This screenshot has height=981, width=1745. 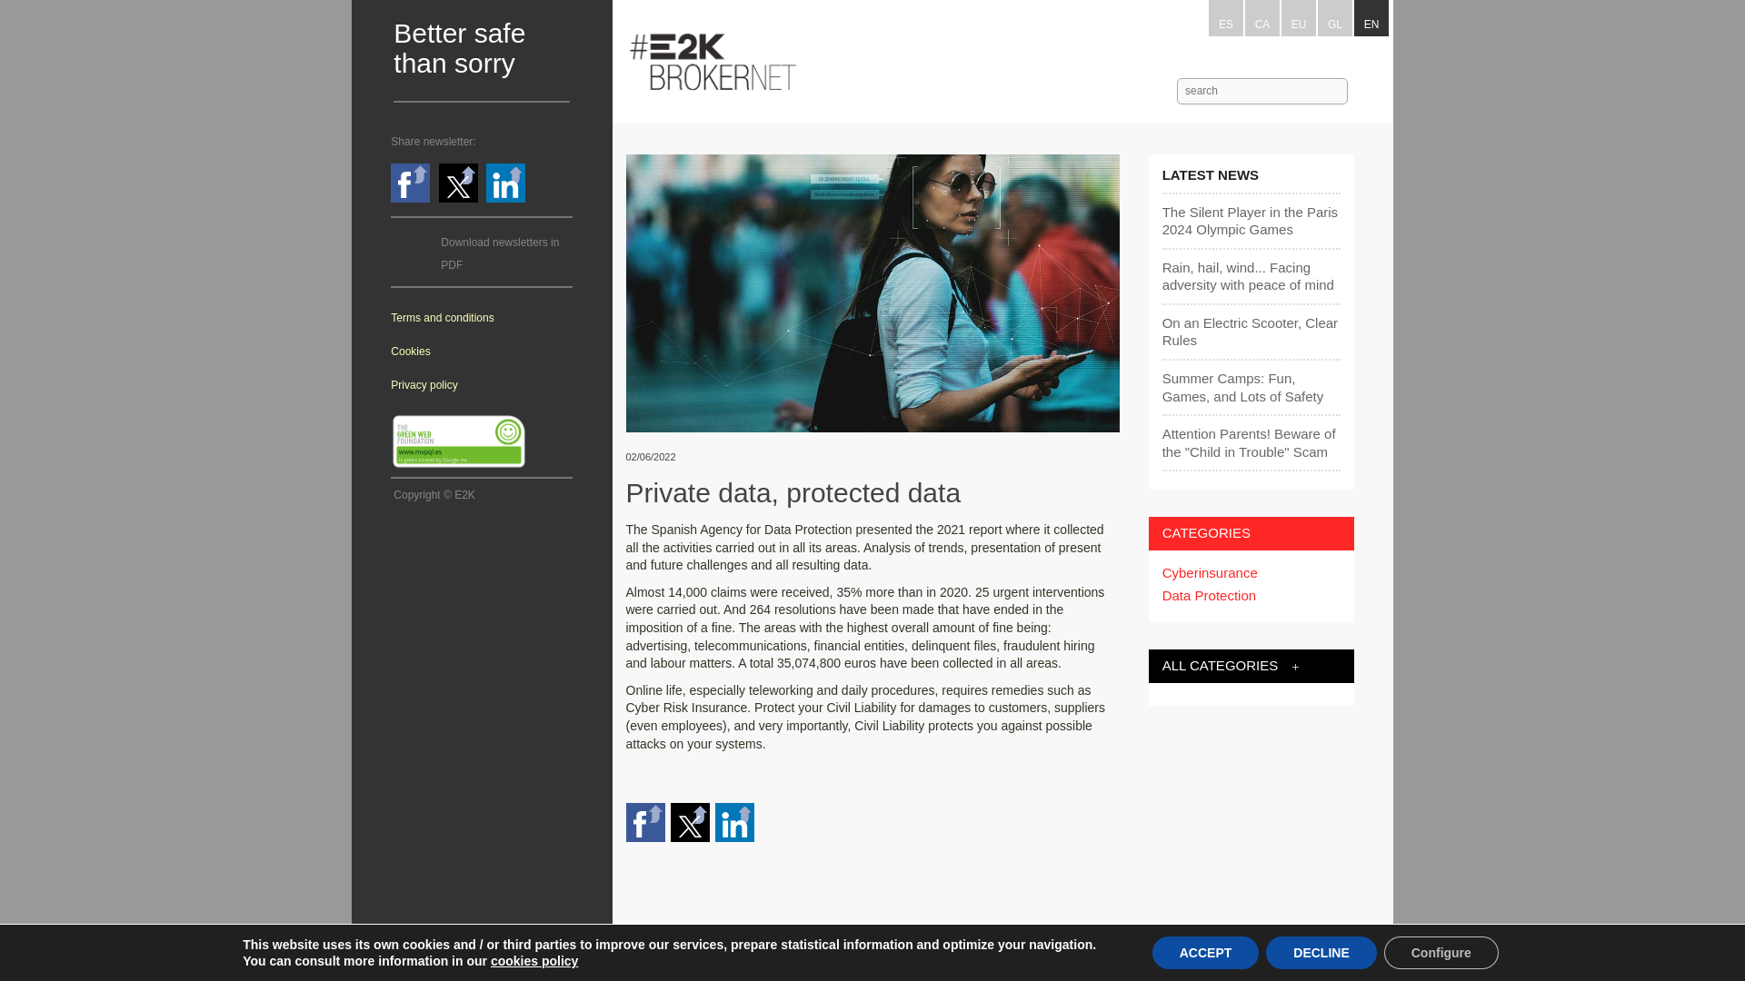 What do you see at coordinates (1371, 18) in the screenshot?
I see `EN` at bounding box center [1371, 18].